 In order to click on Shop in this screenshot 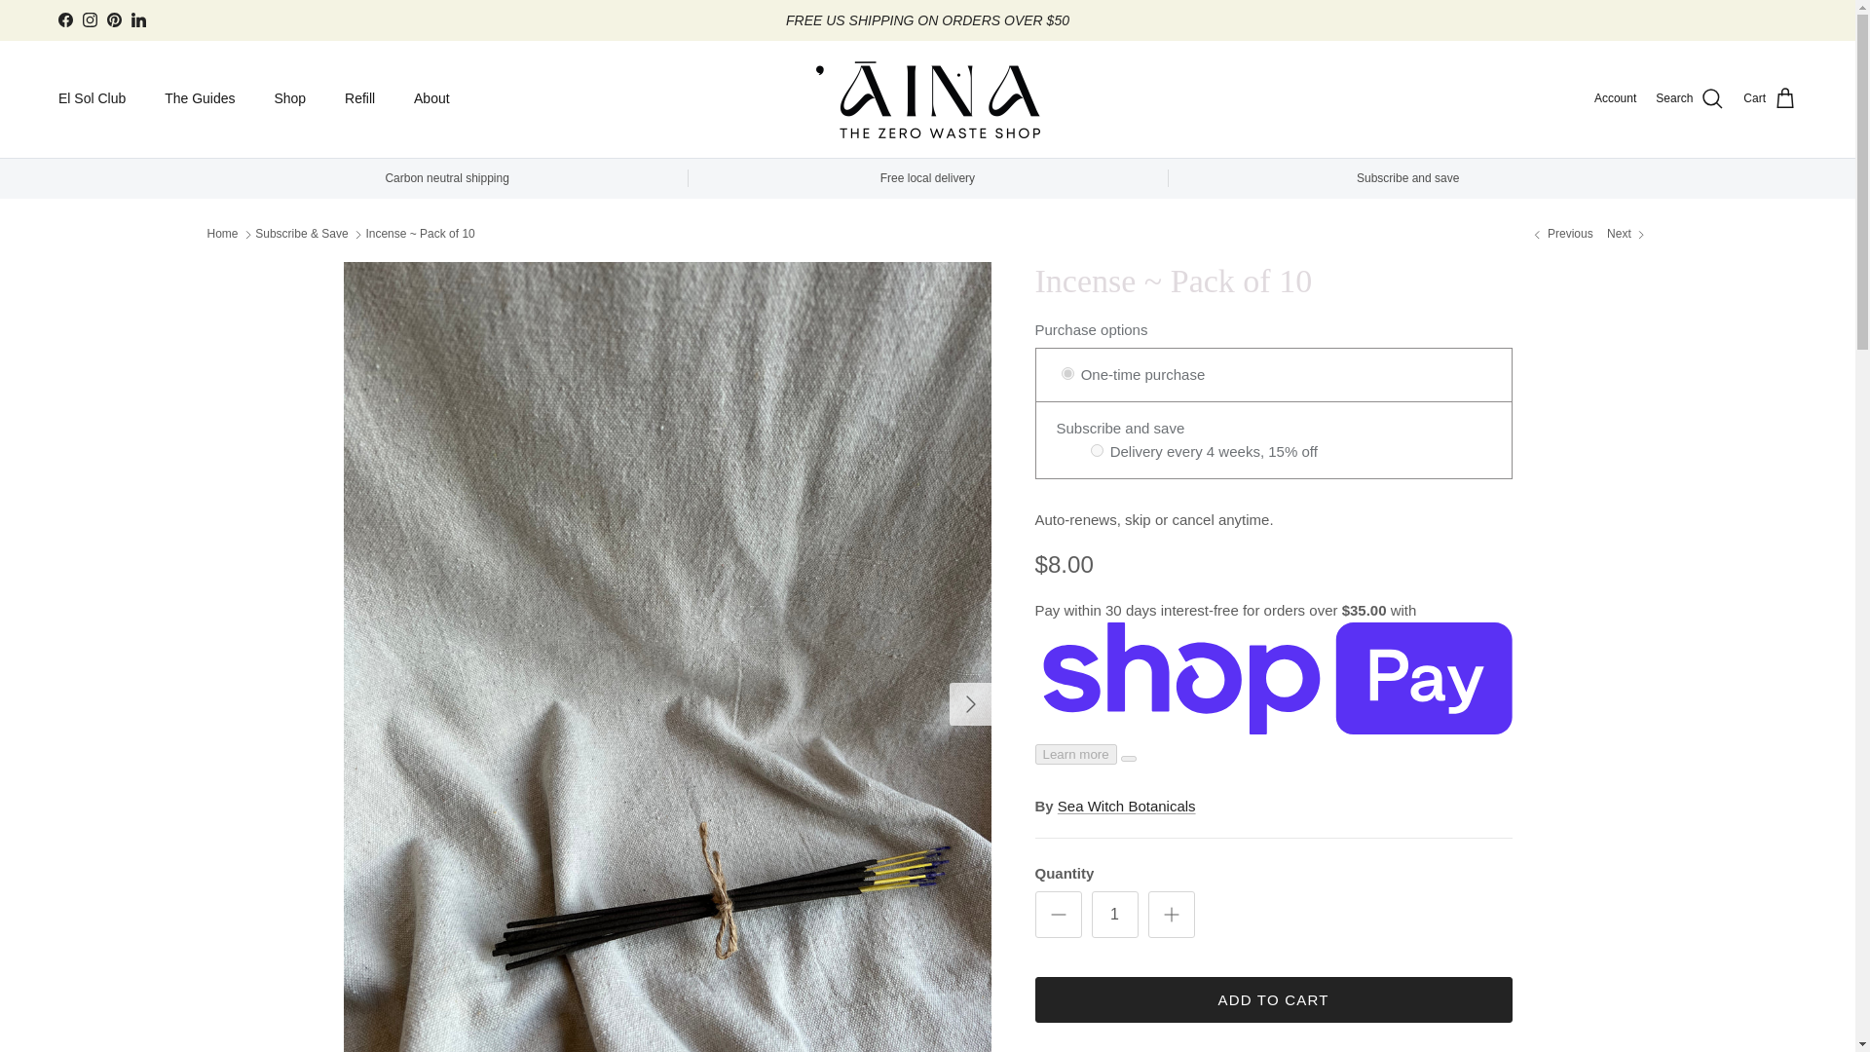, I will do `click(290, 98)`.